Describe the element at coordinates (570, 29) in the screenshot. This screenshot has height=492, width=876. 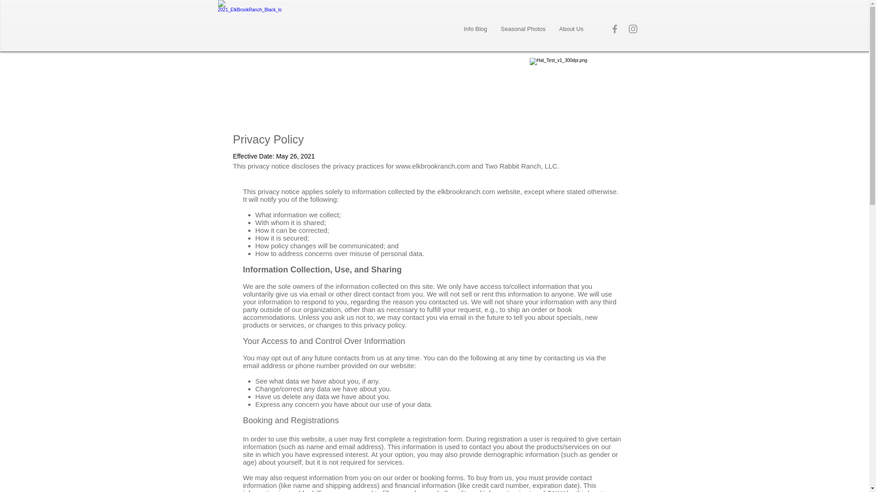
I see `About Us` at that location.